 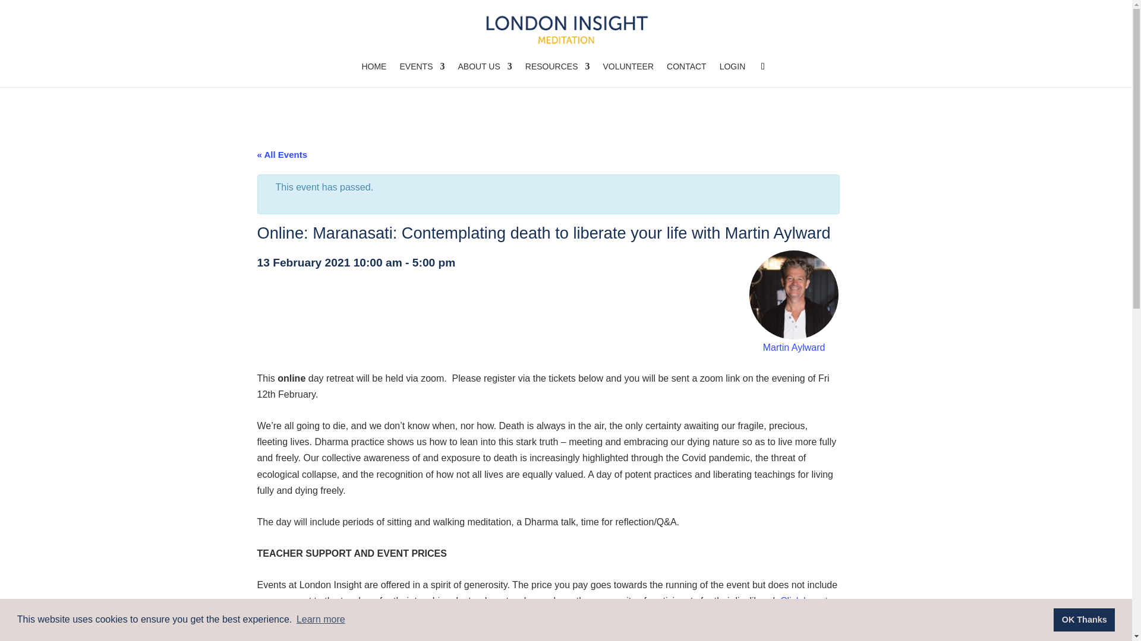 What do you see at coordinates (733, 74) in the screenshot?
I see `LOGIN` at bounding box center [733, 74].